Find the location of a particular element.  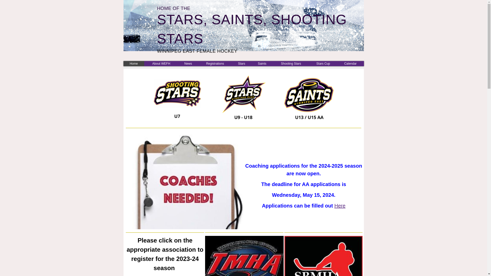

Home is located at coordinates (133, 63).